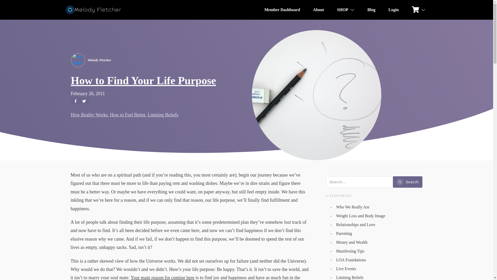  What do you see at coordinates (78, 60) in the screenshot?
I see `Full Width Featured Image With Sidebar` at bounding box center [78, 60].